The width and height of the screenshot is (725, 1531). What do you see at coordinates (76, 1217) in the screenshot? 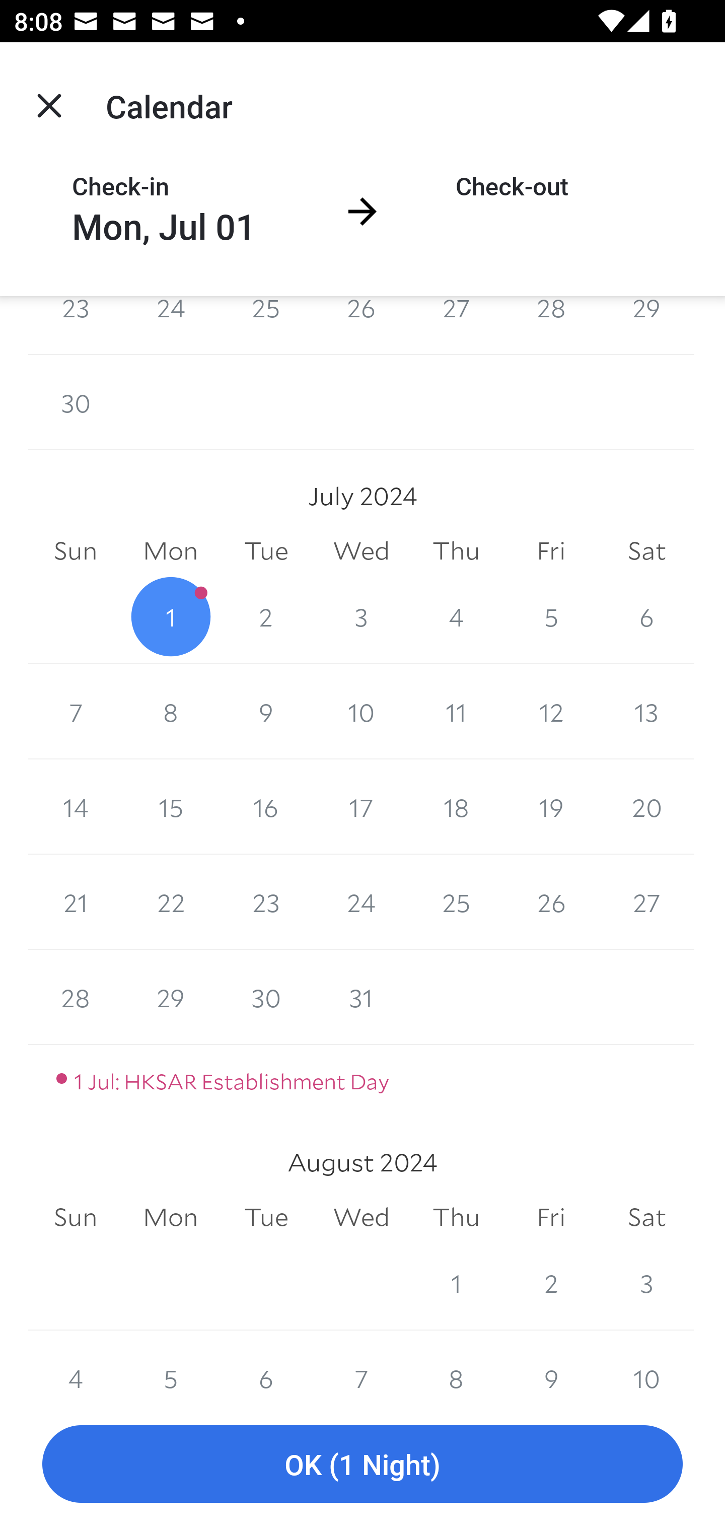
I see `Sun` at bounding box center [76, 1217].